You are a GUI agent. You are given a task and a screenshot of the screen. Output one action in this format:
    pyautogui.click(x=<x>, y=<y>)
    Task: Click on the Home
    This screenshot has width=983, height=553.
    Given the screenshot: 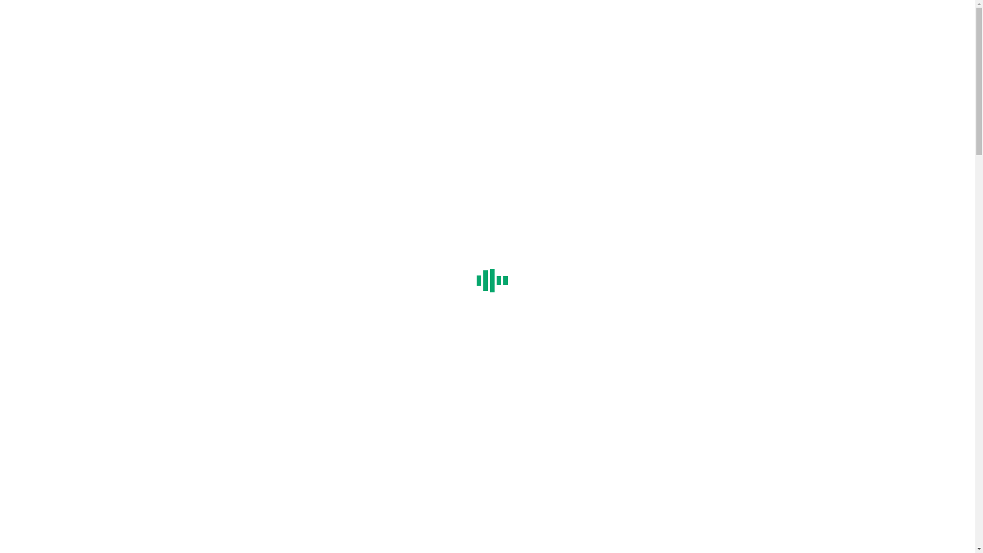 What is the action you would take?
    pyautogui.click(x=35, y=144)
    